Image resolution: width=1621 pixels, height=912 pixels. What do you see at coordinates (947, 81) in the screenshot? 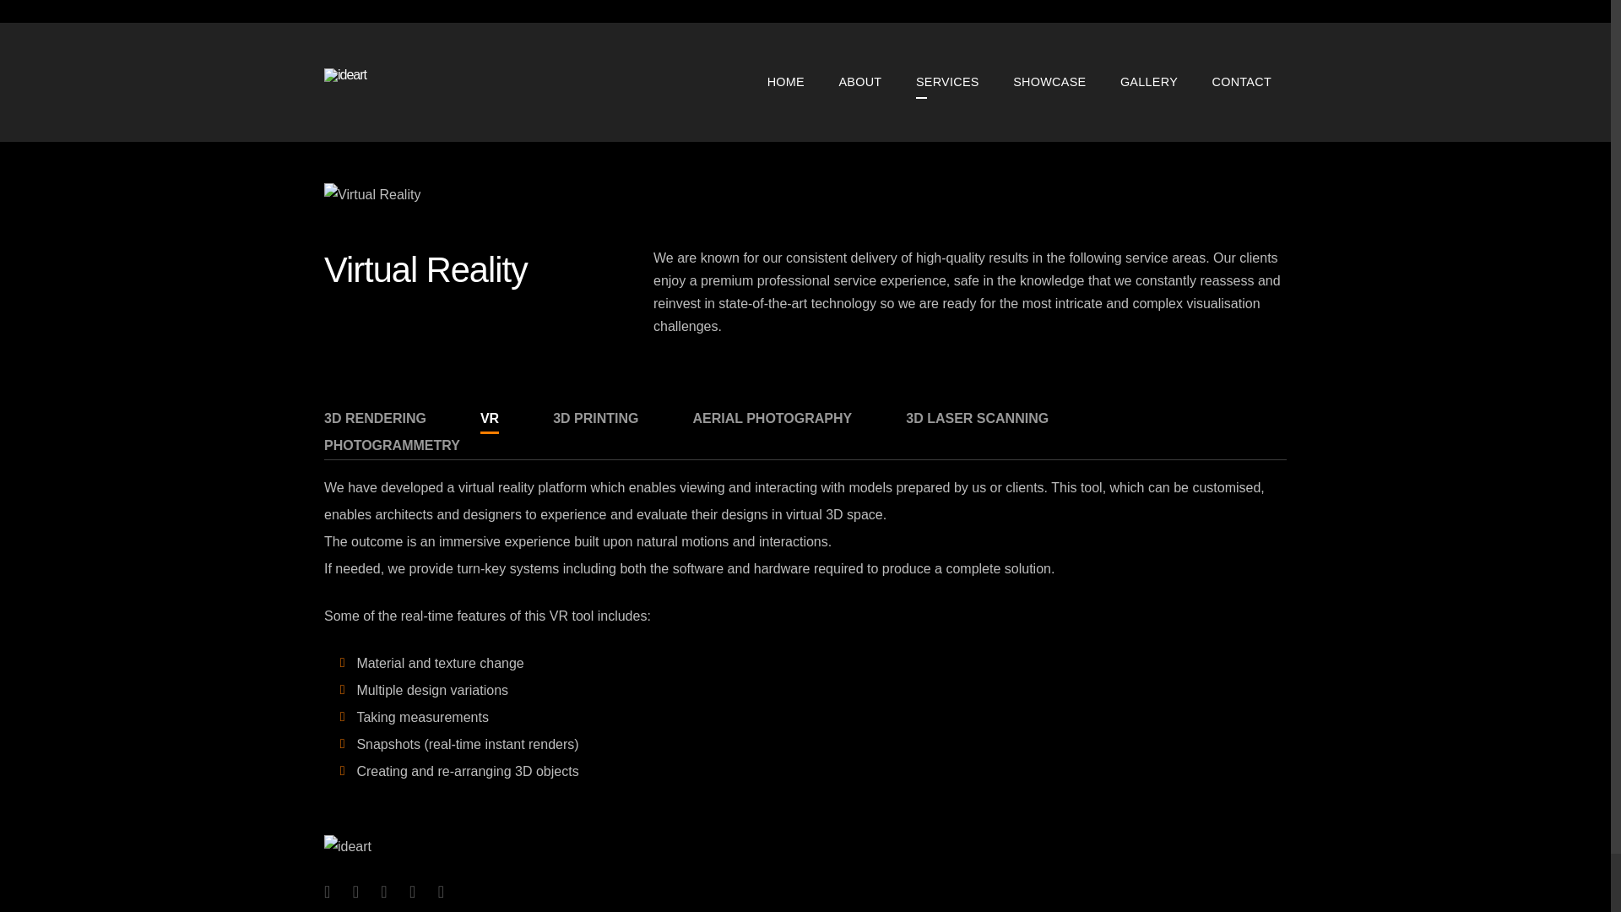
I see `SERVICES` at bounding box center [947, 81].